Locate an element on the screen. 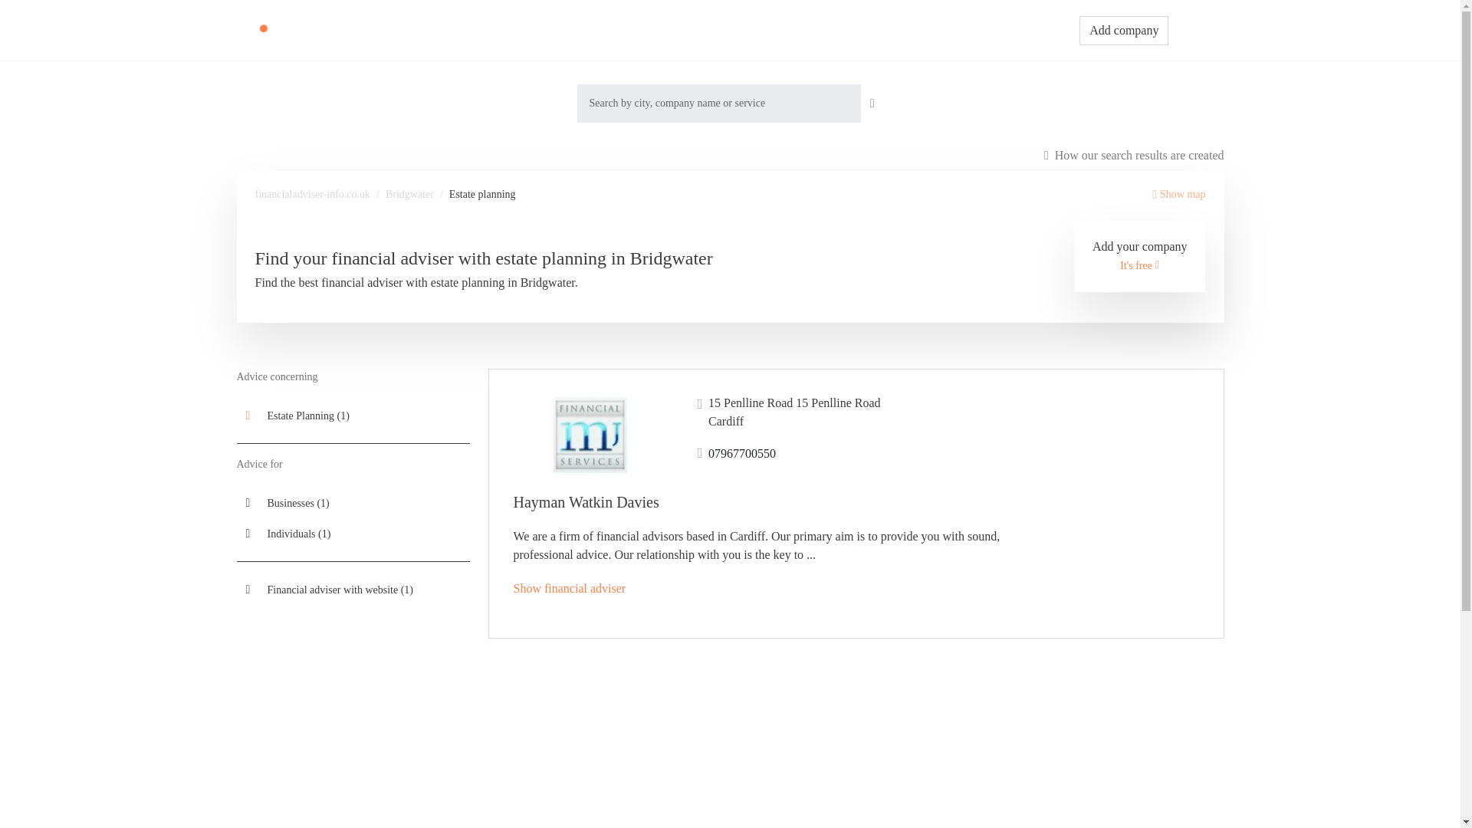 This screenshot has width=1472, height=828. Add company is located at coordinates (1124, 30).